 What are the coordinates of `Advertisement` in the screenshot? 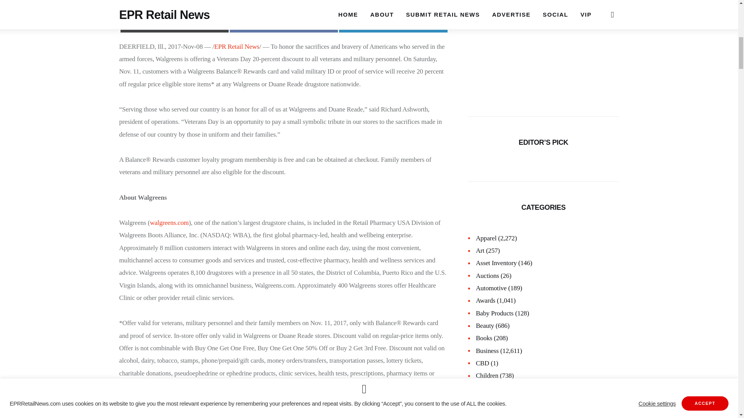 It's located at (543, 46).